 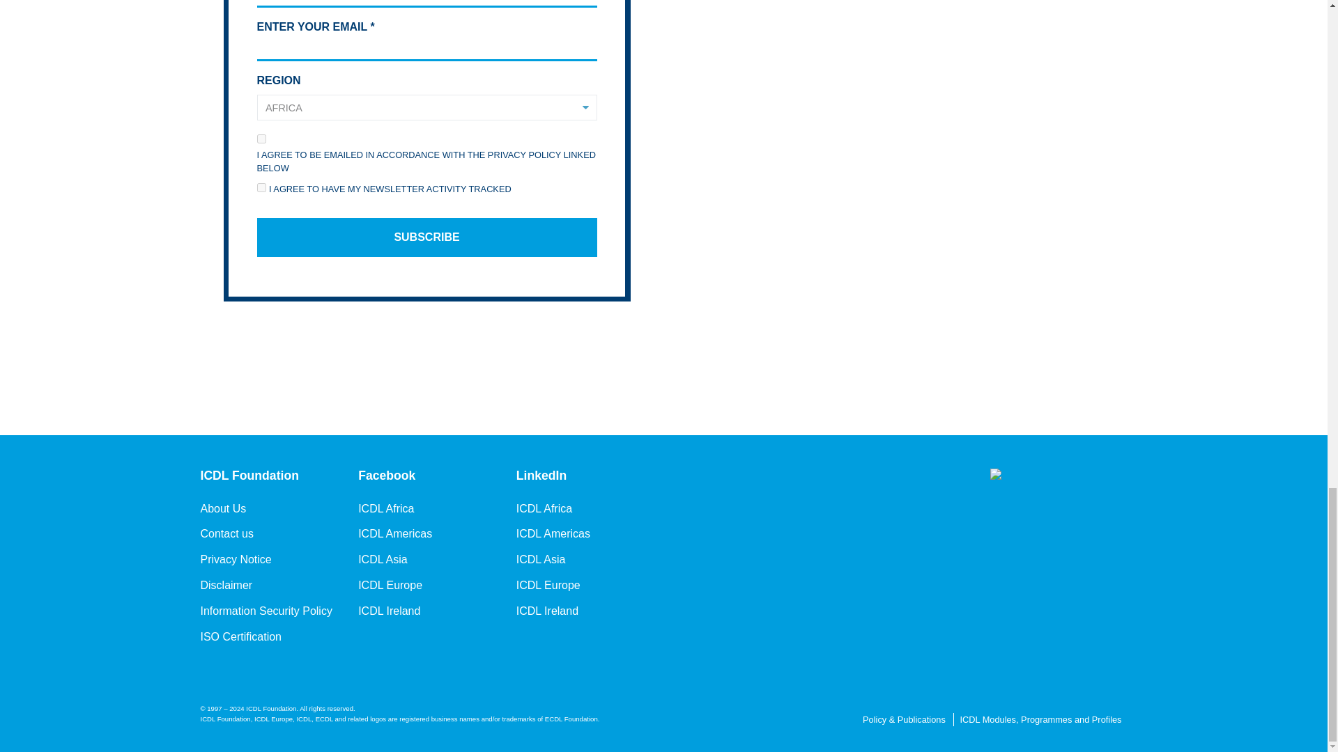 I want to click on About Us, so click(x=223, y=509).